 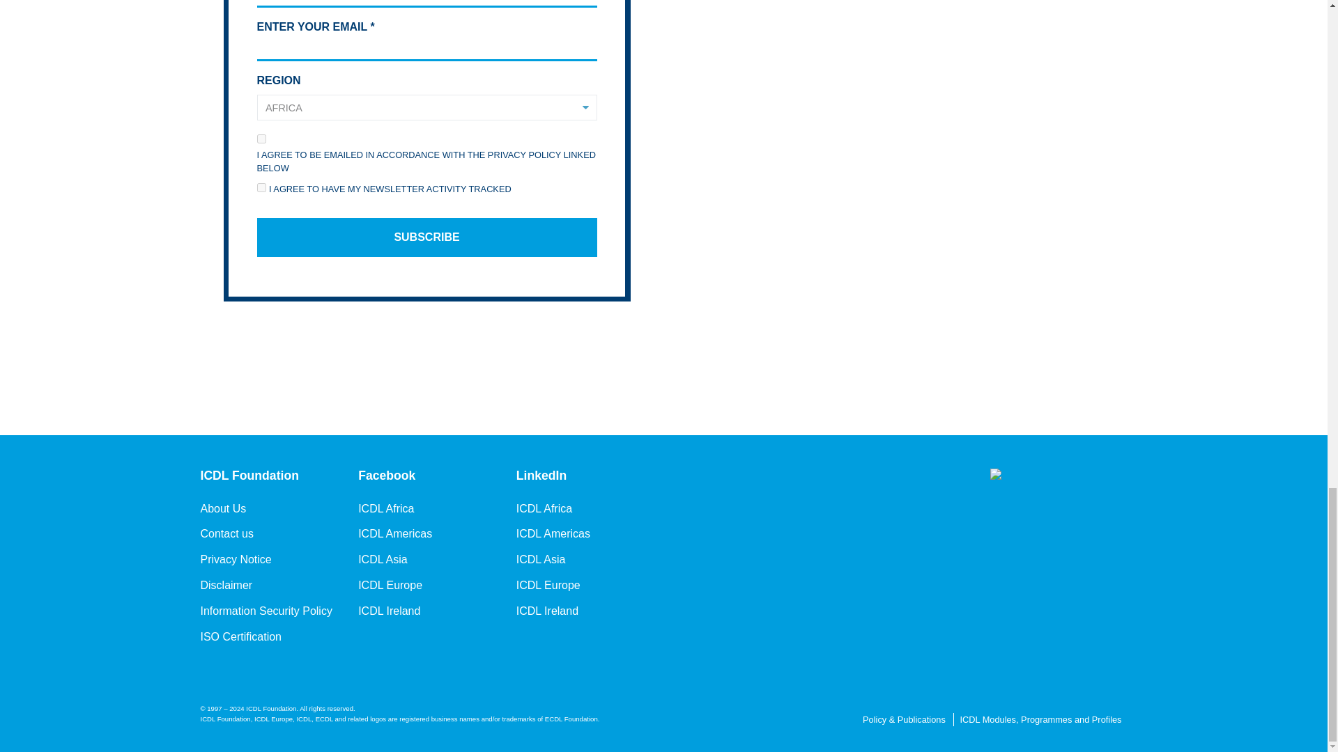 I want to click on About Us, so click(x=223, y=509).